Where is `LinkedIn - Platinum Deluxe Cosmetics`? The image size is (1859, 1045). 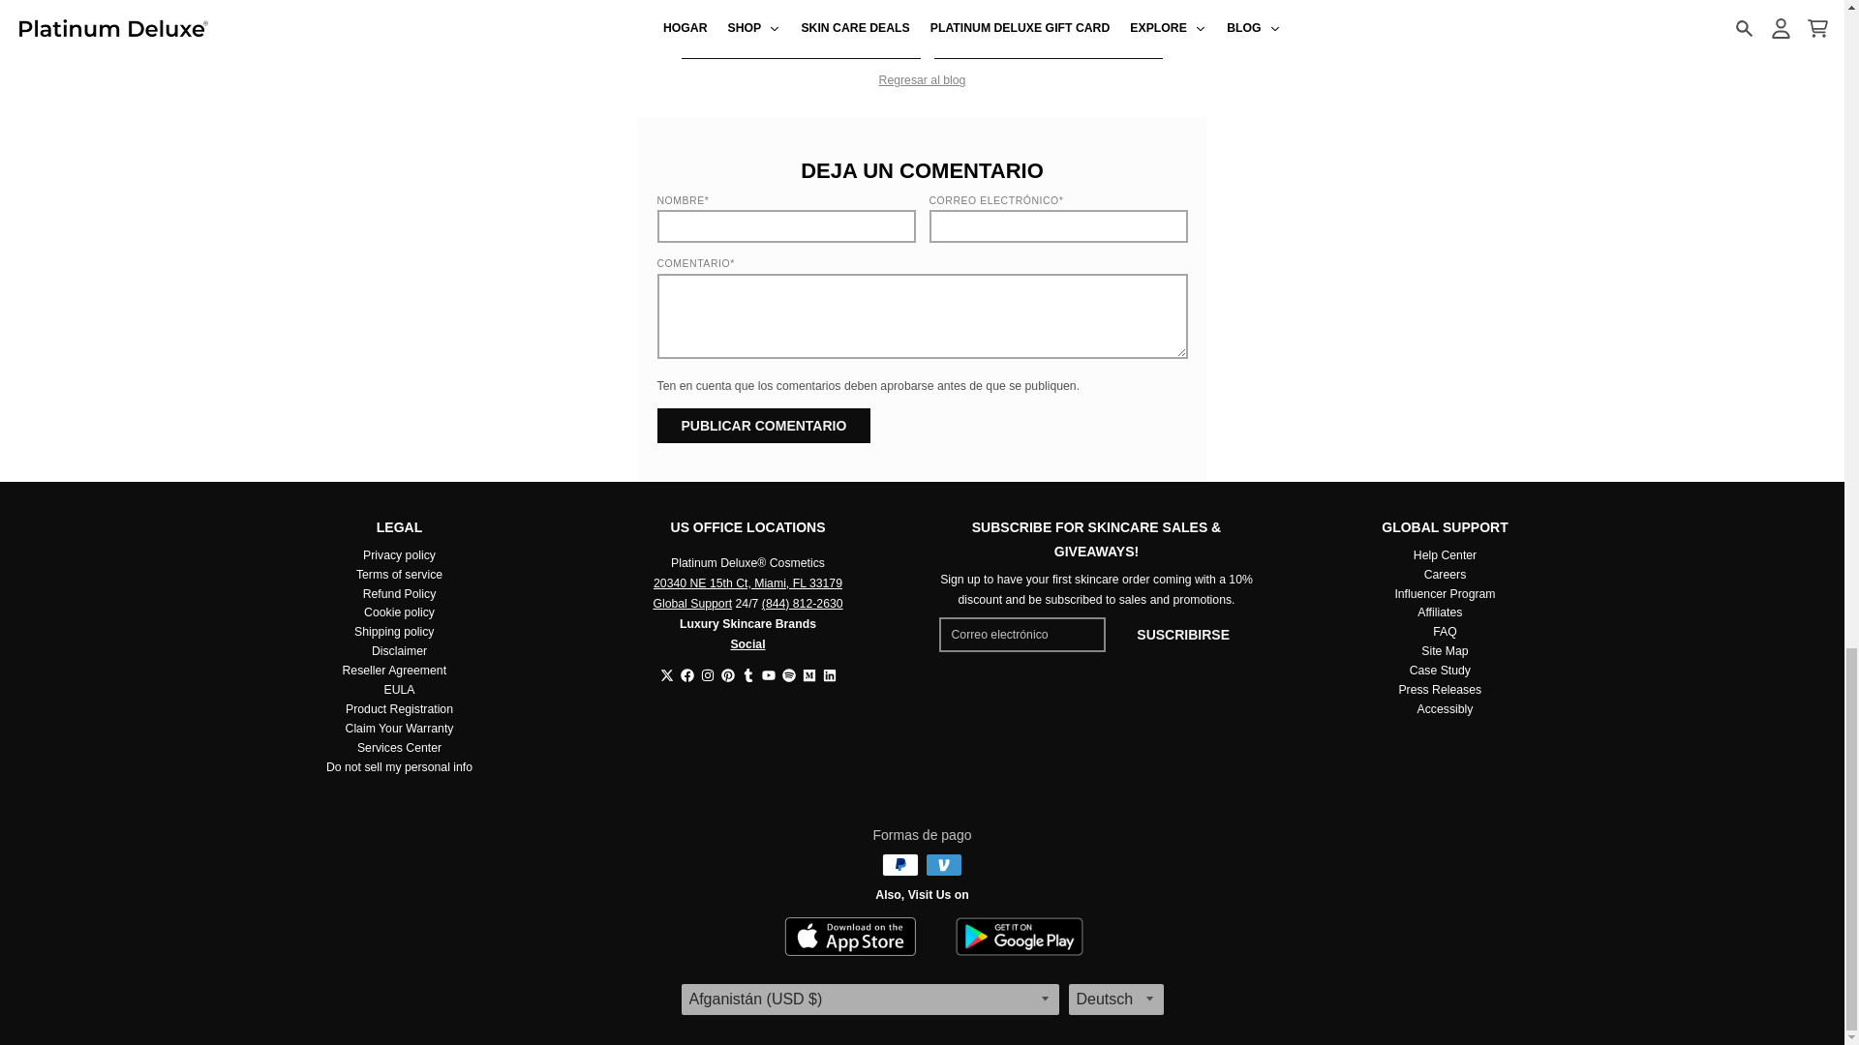
LinkedIn - Platinum Deluxe Cosmetics is located at coordinates (830, 675).